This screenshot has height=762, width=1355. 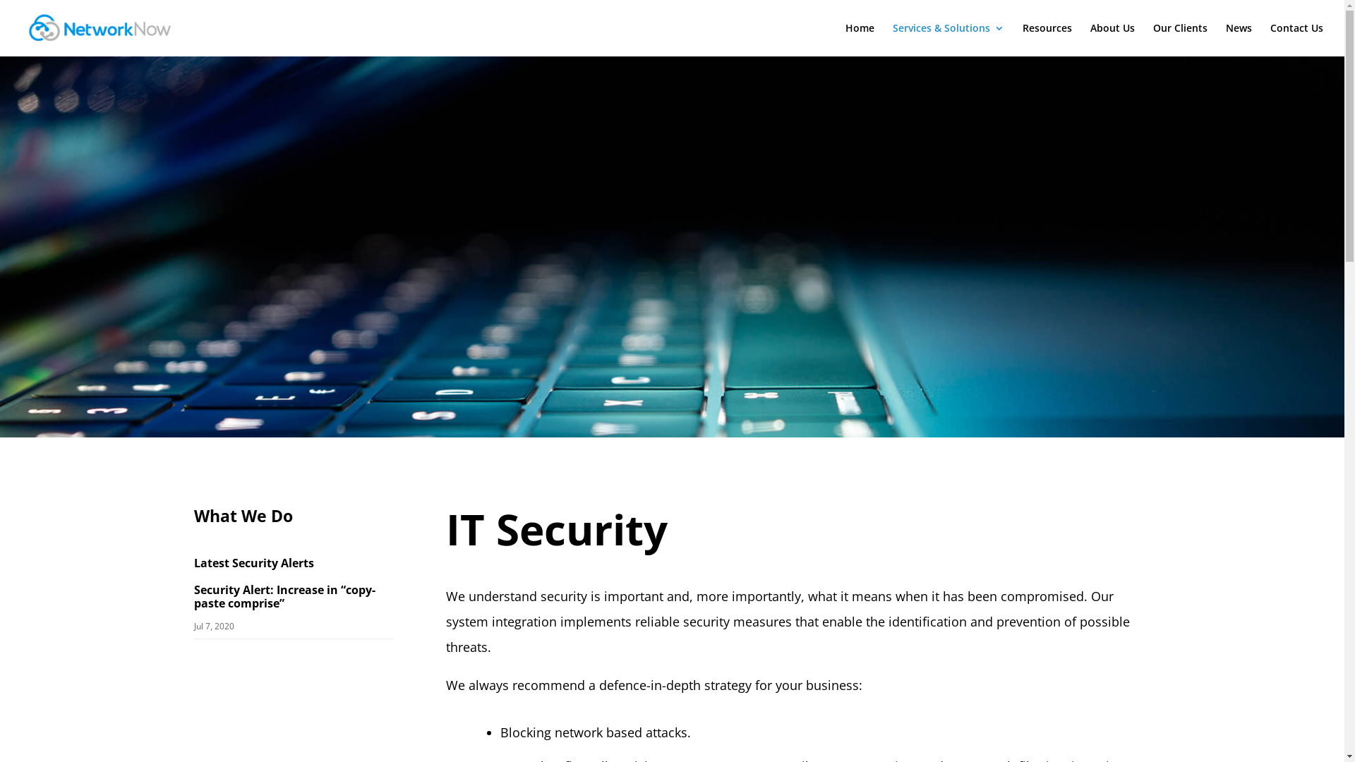 I want to click on Resources, so click(x=1047, y=40).